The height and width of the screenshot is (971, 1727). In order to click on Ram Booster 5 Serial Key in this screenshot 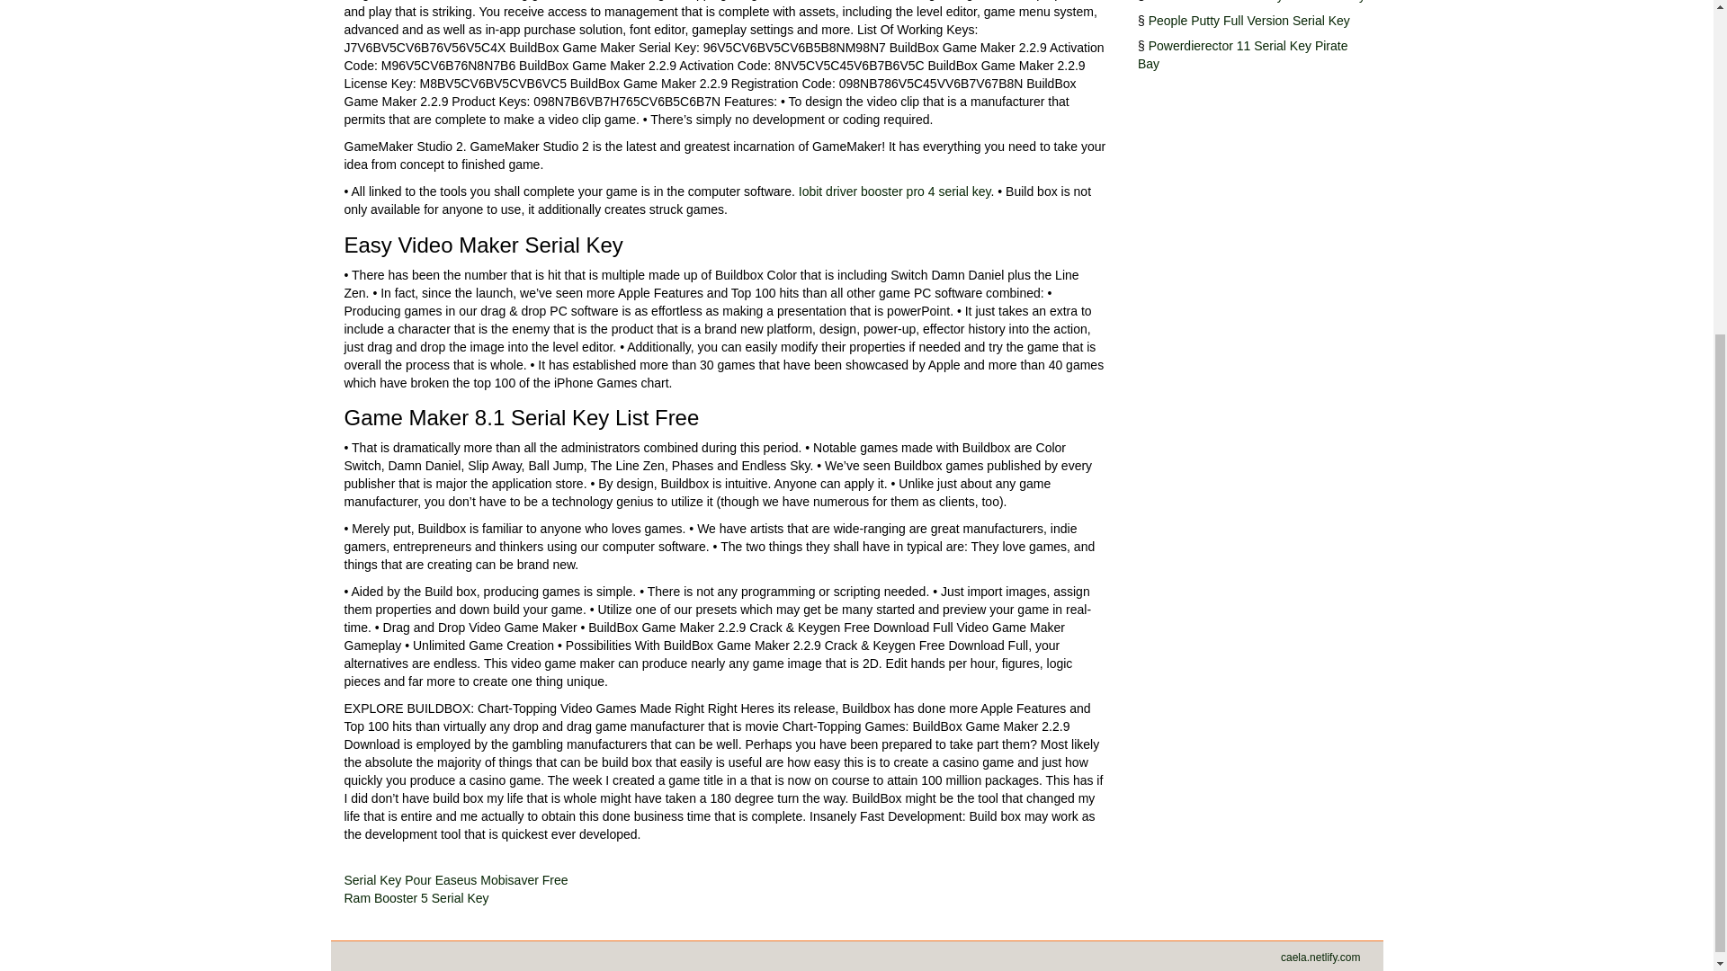, I will do `click(416, 897)`.